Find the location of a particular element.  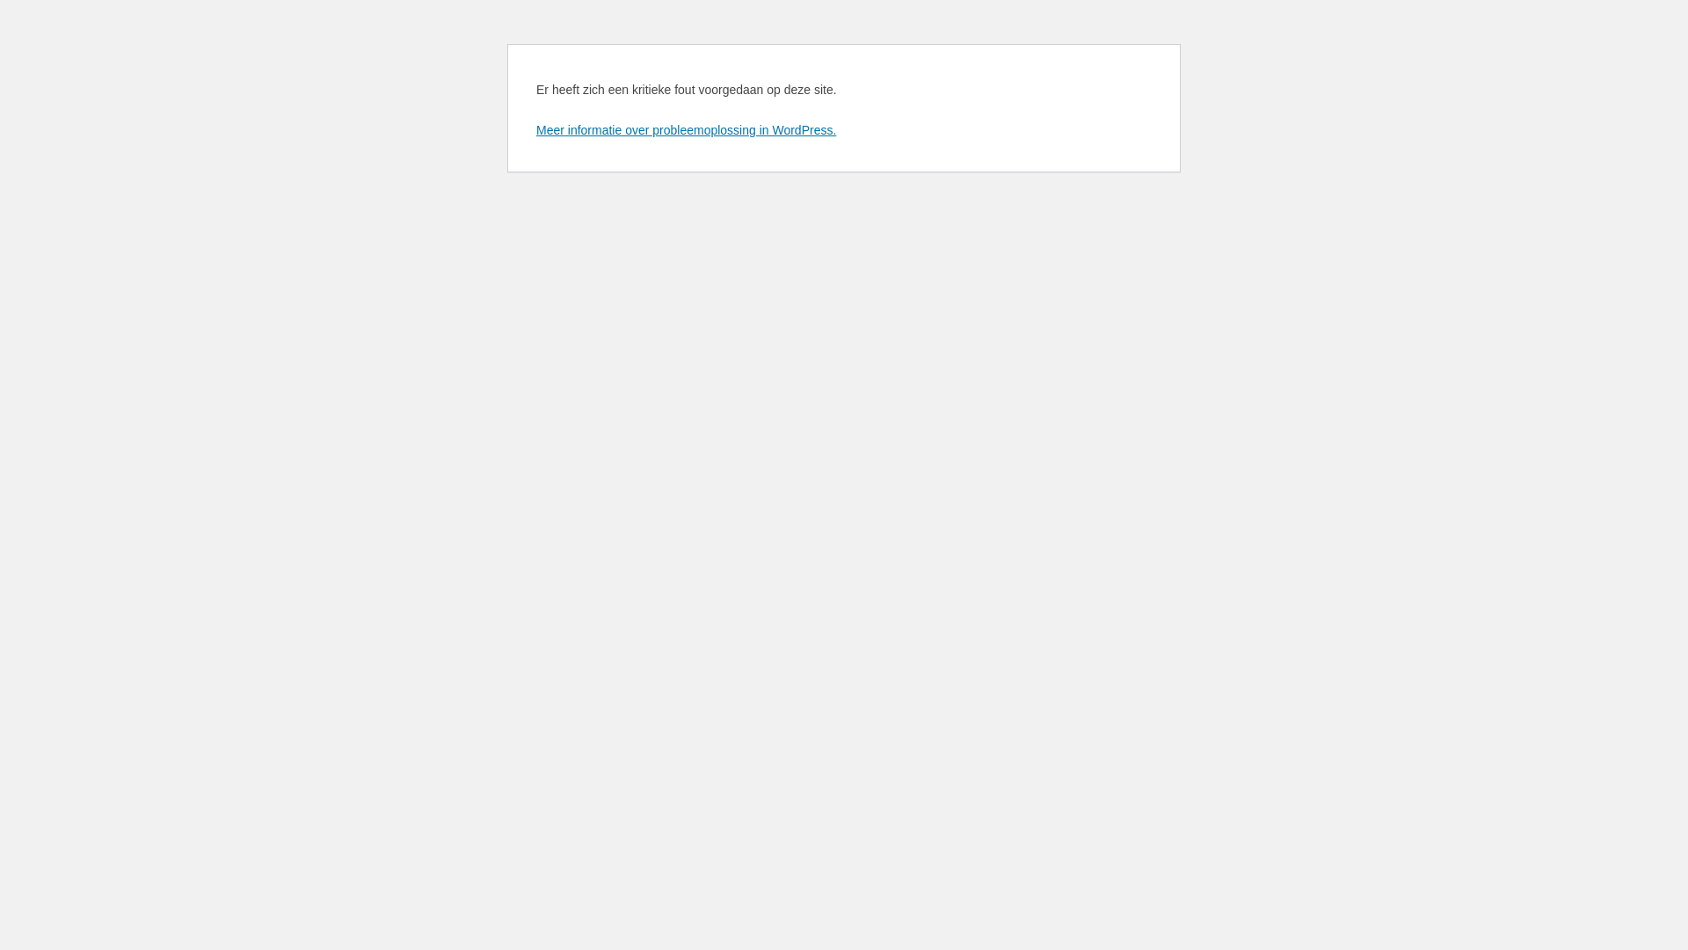

Meer informatie over probleemoplossing in WordPress. is located at coordinates (686, 130).